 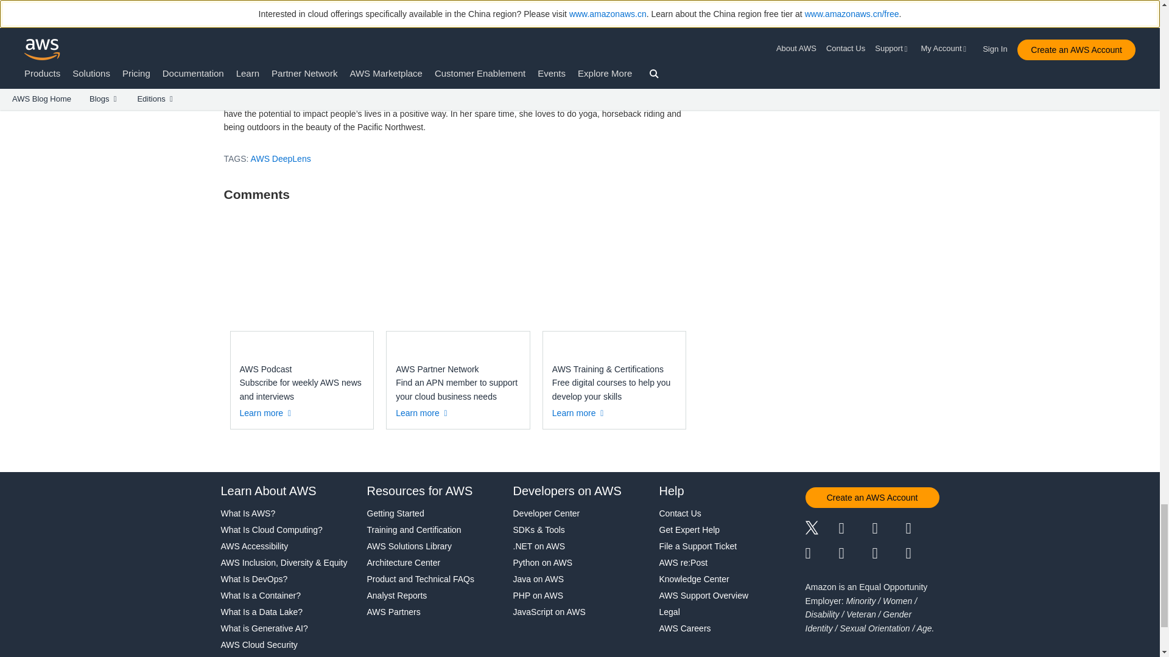 I want to click on Twitch, so click(x=821, y=554).